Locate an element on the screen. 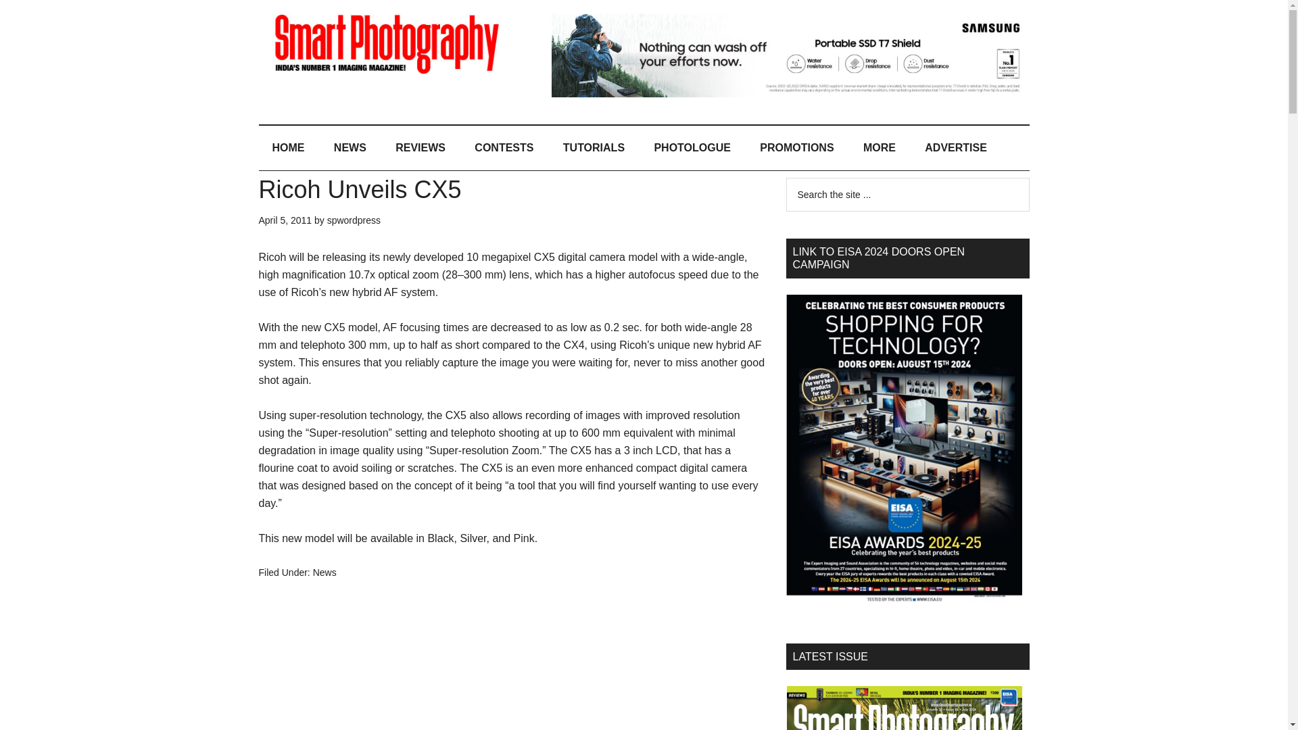 The height and width of the screenshot is (730, 1298). TUTORIALS is located at coordinates (594, 147).